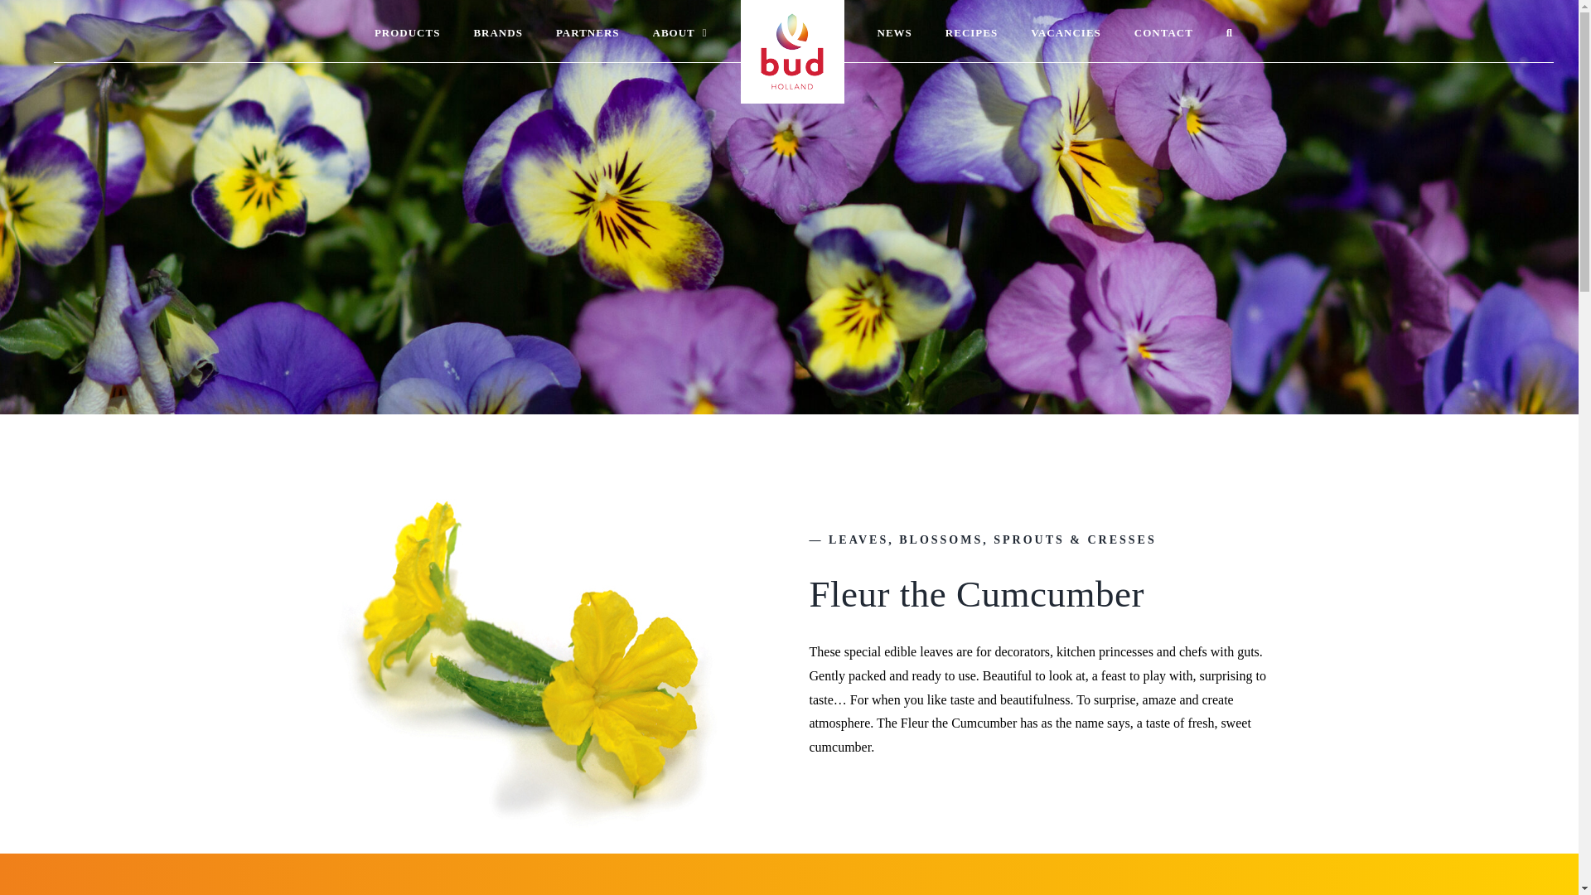 Image resolution: width=1591 pixels, height=895 pixels. What do you see at coordinates (497, 31) in the screenshot?
I see `BRANDS` at bounding box center [497, 31].